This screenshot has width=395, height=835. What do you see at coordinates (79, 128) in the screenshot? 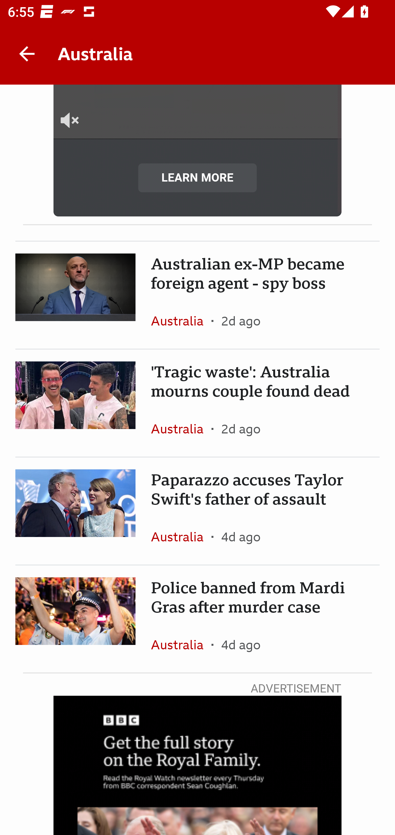
I see `Volume` at bounding box center [79, 128].